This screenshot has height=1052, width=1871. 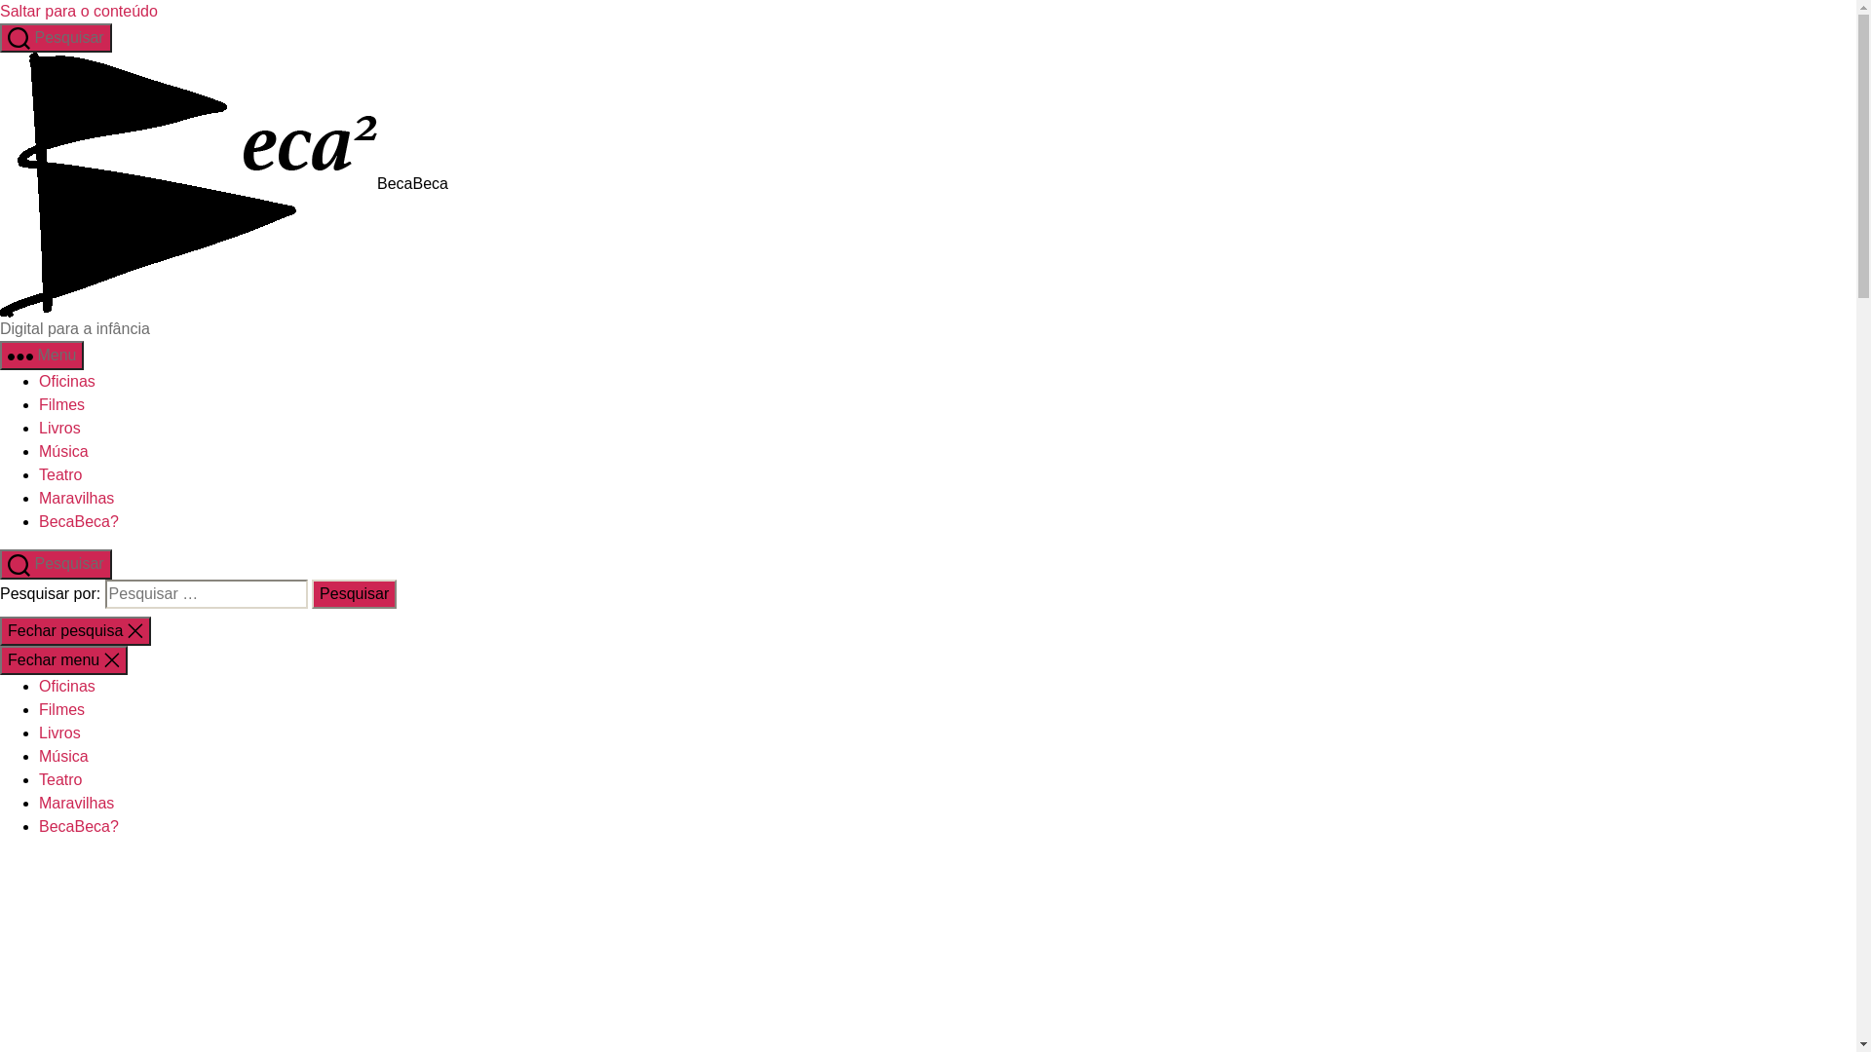 What do you see at coordinates (57, 38) in the screenshot?
I see `Pesquisar` at bounding box center [57, 38].